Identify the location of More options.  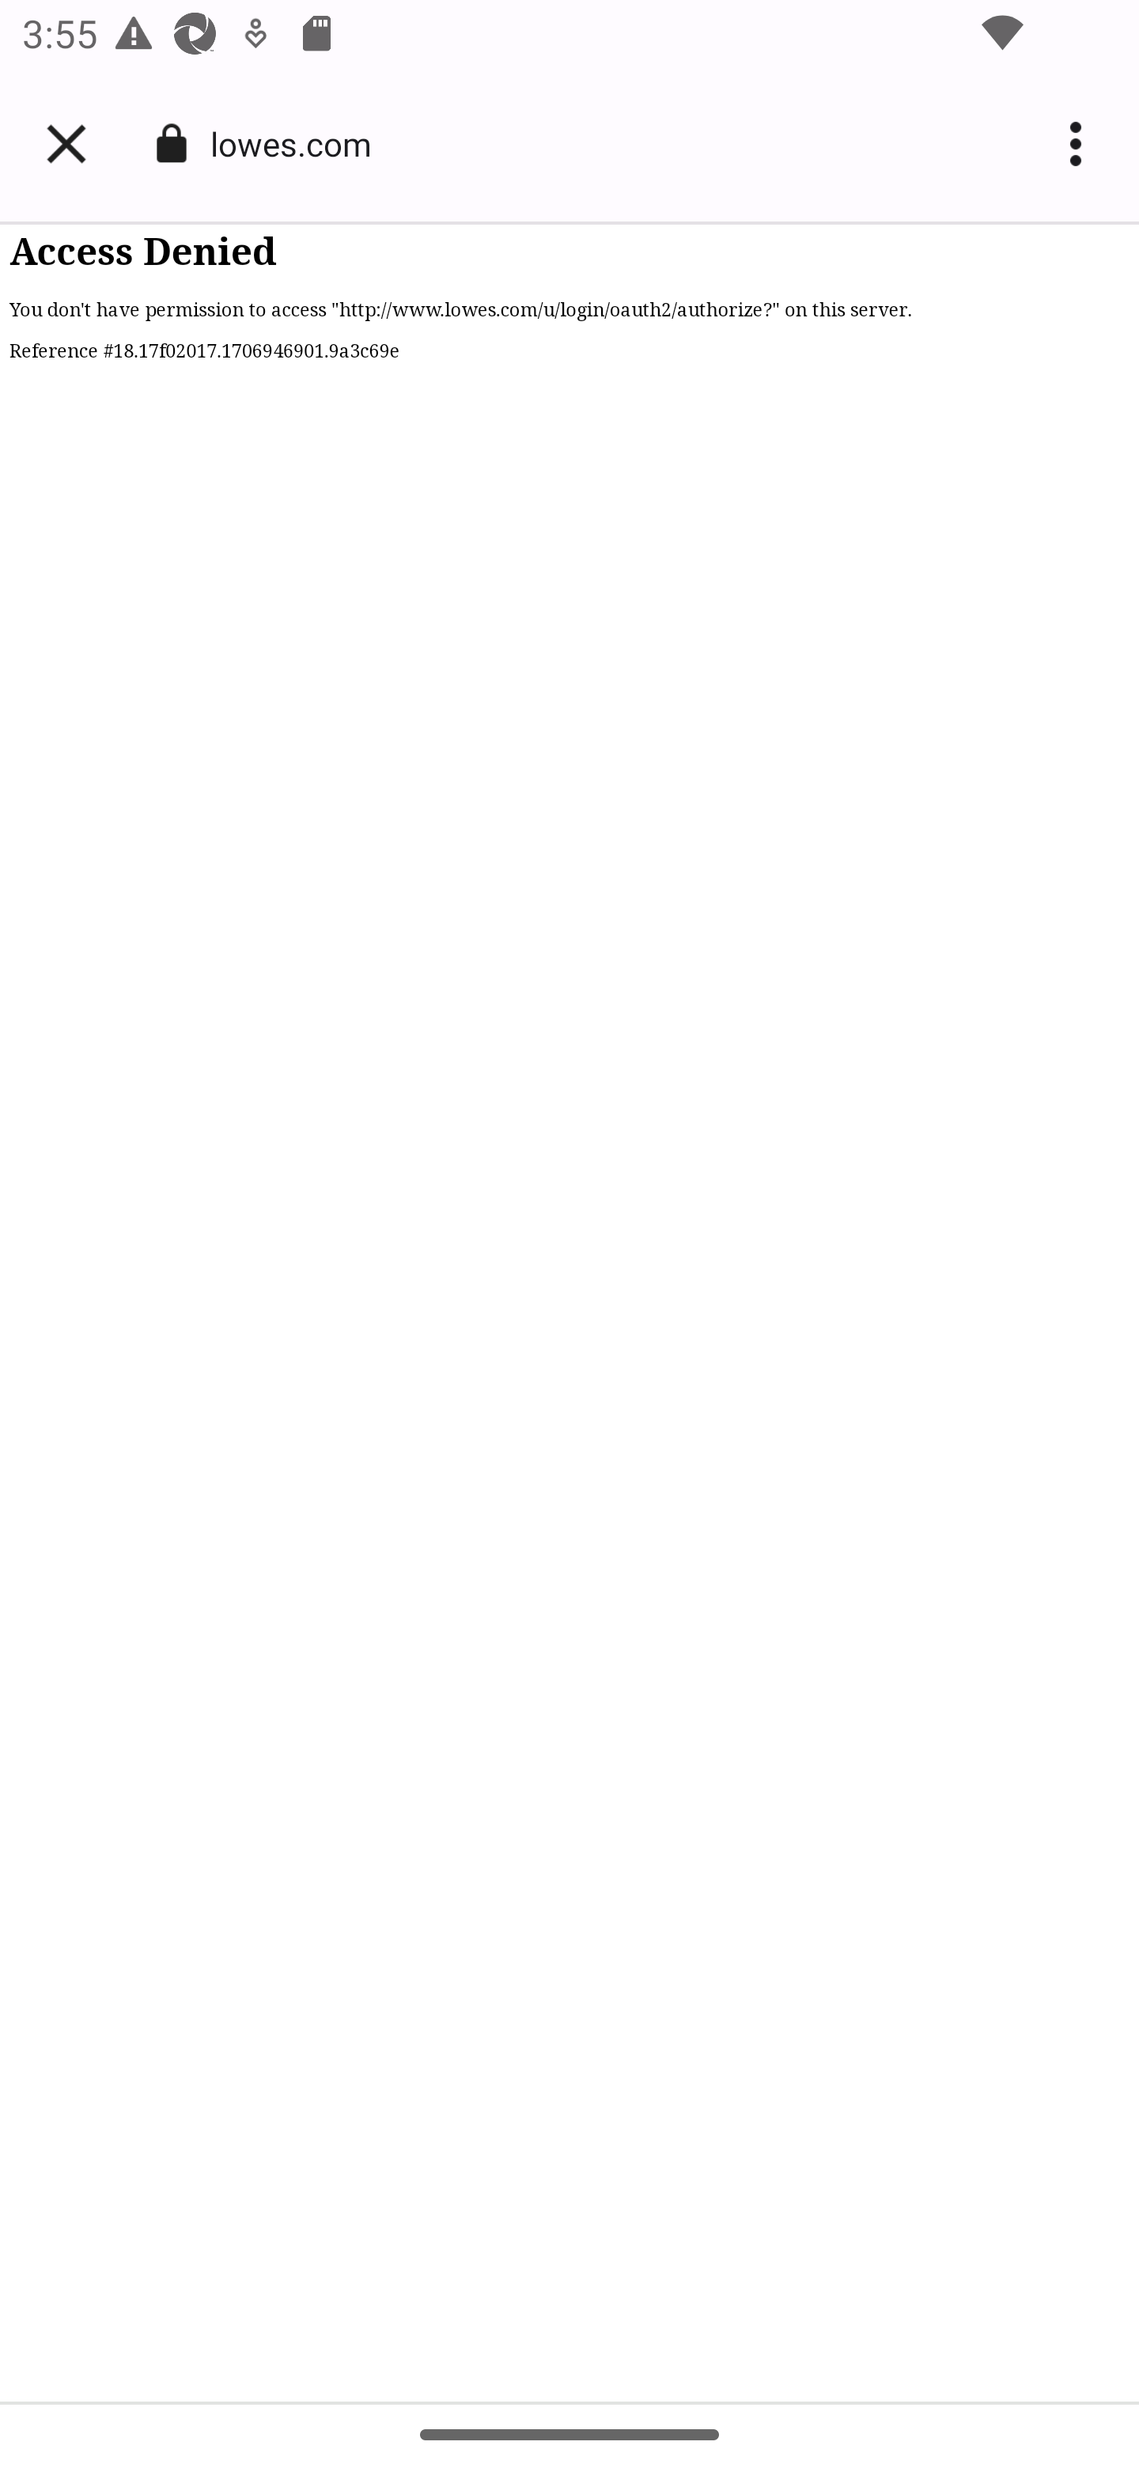
(1080, 144).